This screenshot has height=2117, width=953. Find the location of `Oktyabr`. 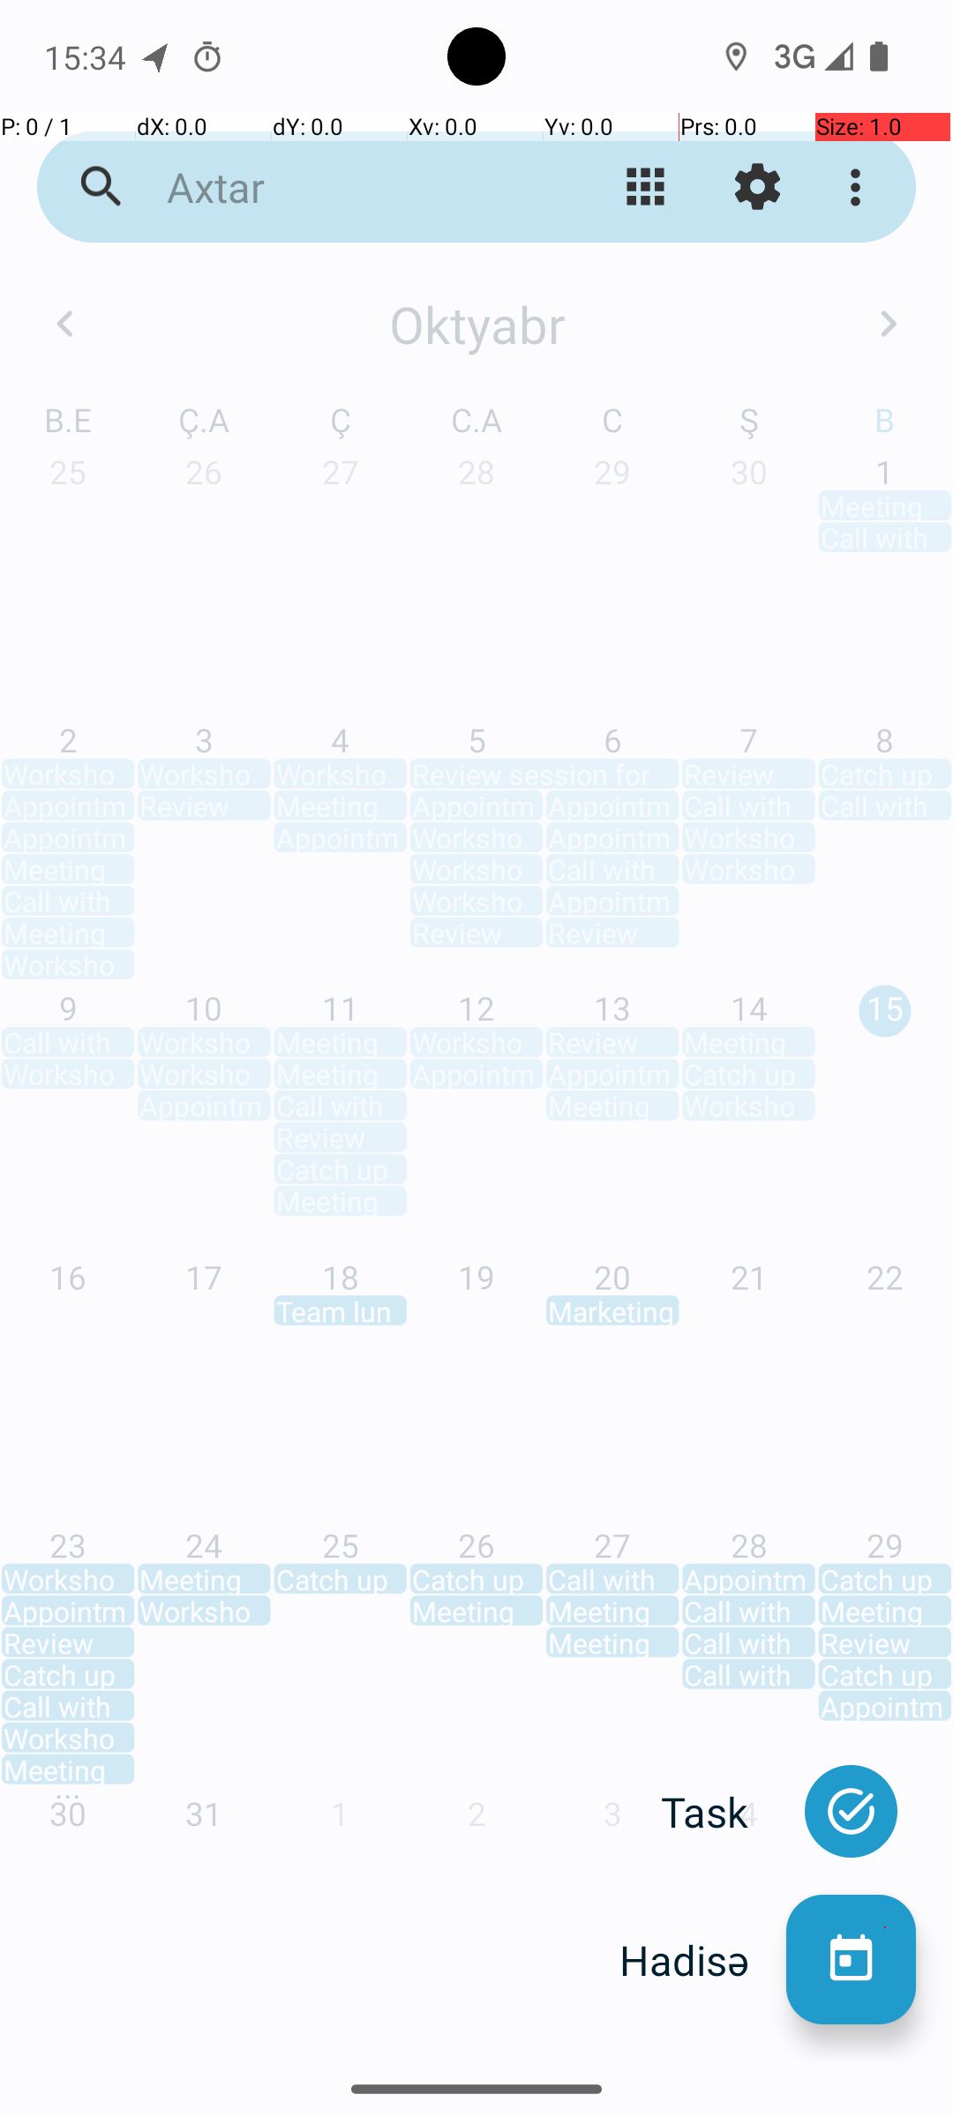

Oktyabr is located at coordinates (476, 324).